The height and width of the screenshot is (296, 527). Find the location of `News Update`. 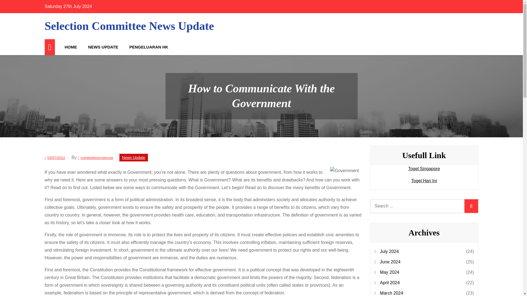

News Update is located at coordinates (134, 157).